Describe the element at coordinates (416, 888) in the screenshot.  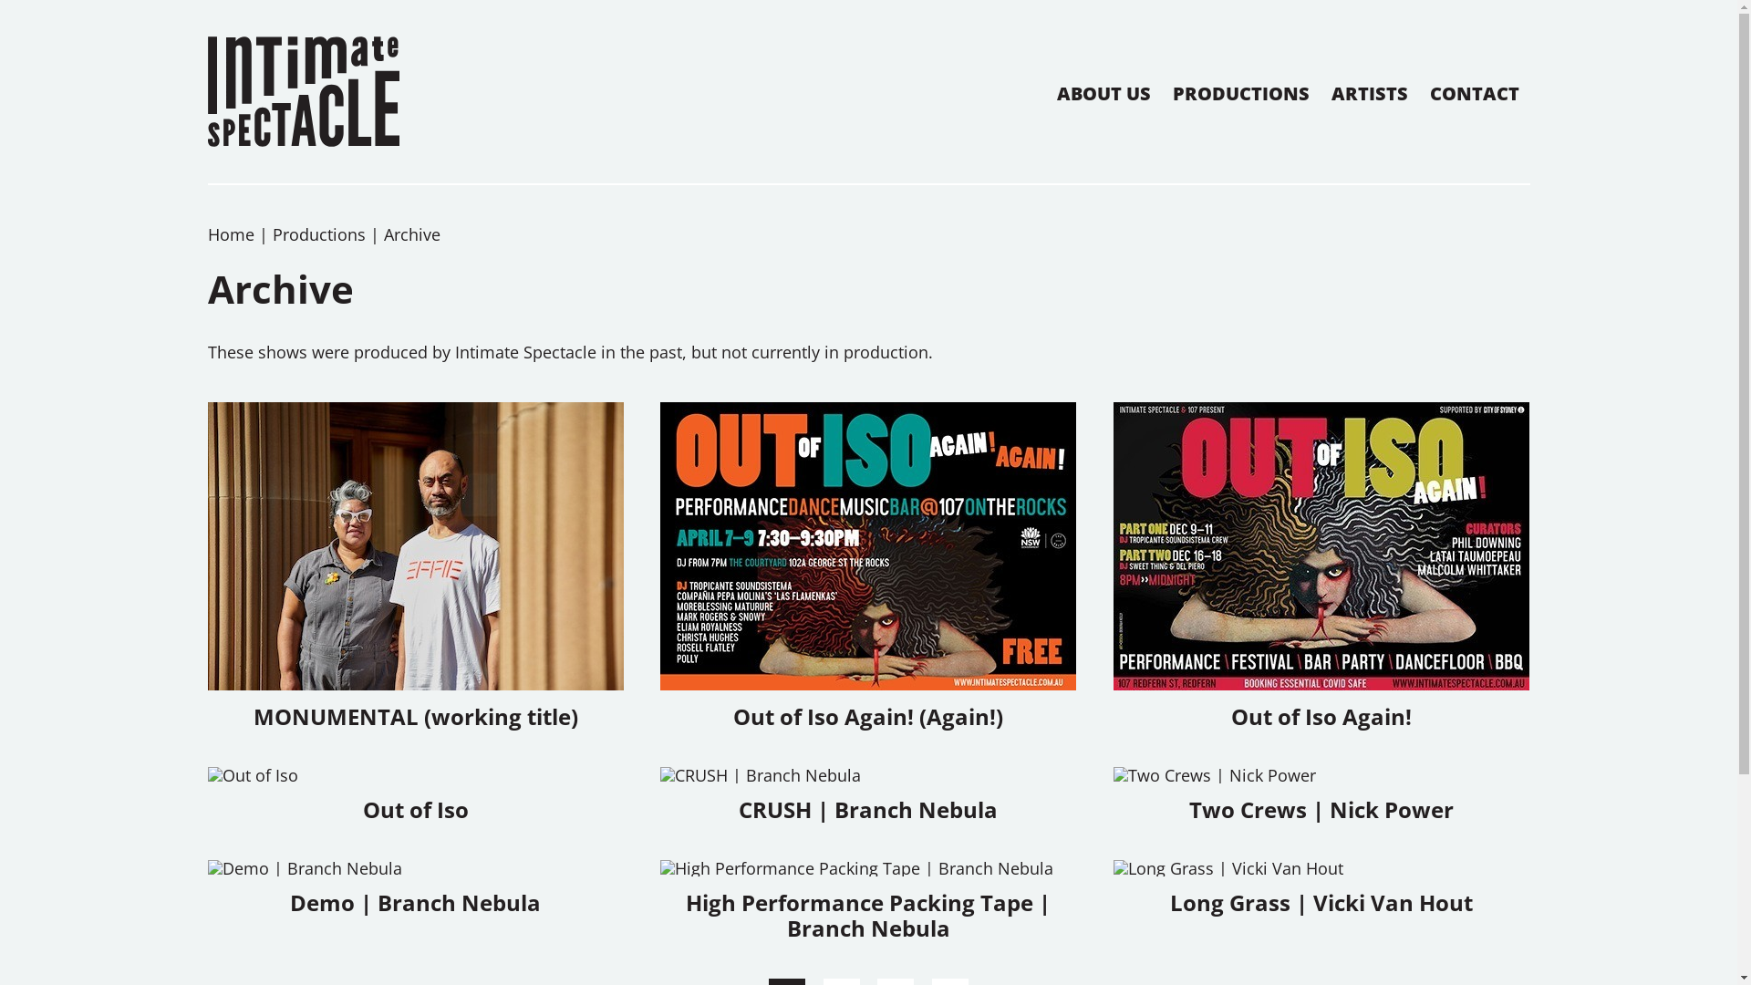
I see `Demo | Branch Nebula` at that location.